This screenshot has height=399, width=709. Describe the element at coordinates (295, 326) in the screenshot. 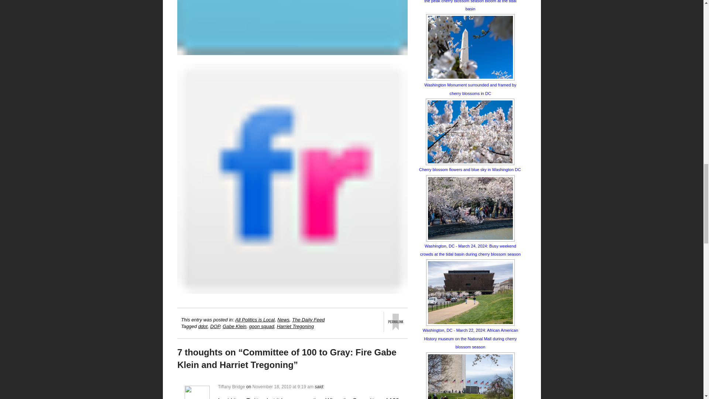

I see `Harriet Tregoning` at that location.